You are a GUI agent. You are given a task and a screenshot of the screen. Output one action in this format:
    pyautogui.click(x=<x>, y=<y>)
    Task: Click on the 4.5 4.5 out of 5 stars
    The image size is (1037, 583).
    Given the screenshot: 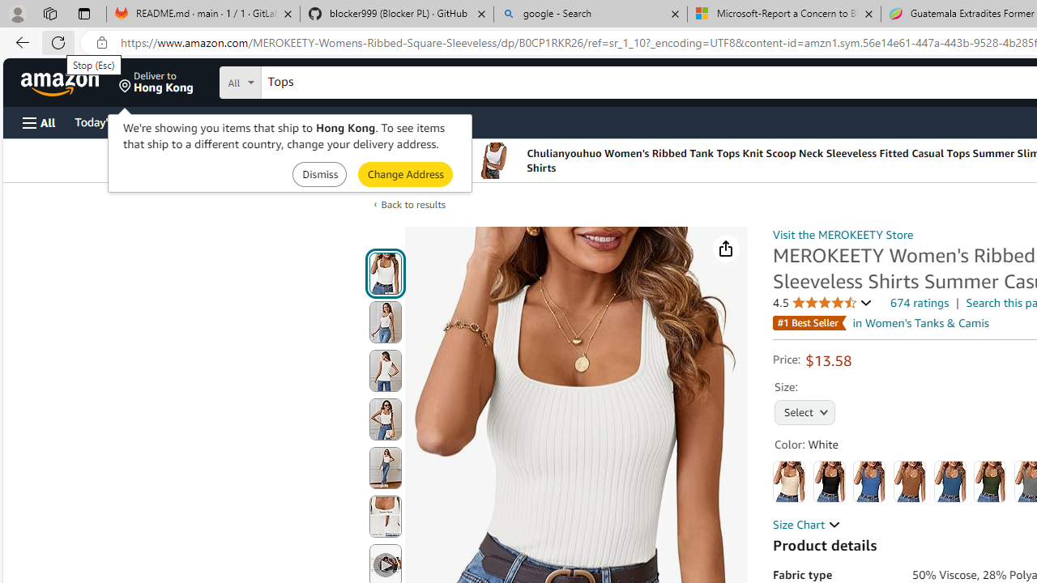 What is the action you would take?
    pyautogui.click(x=822, y=303)
    